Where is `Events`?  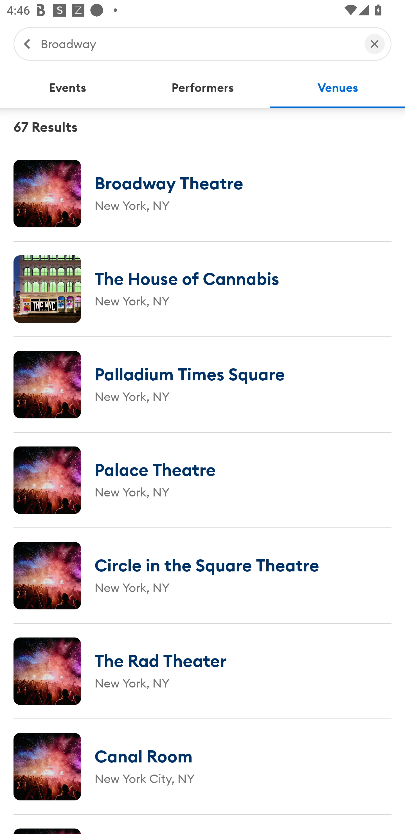 Events is located at coordinates (67, 88).